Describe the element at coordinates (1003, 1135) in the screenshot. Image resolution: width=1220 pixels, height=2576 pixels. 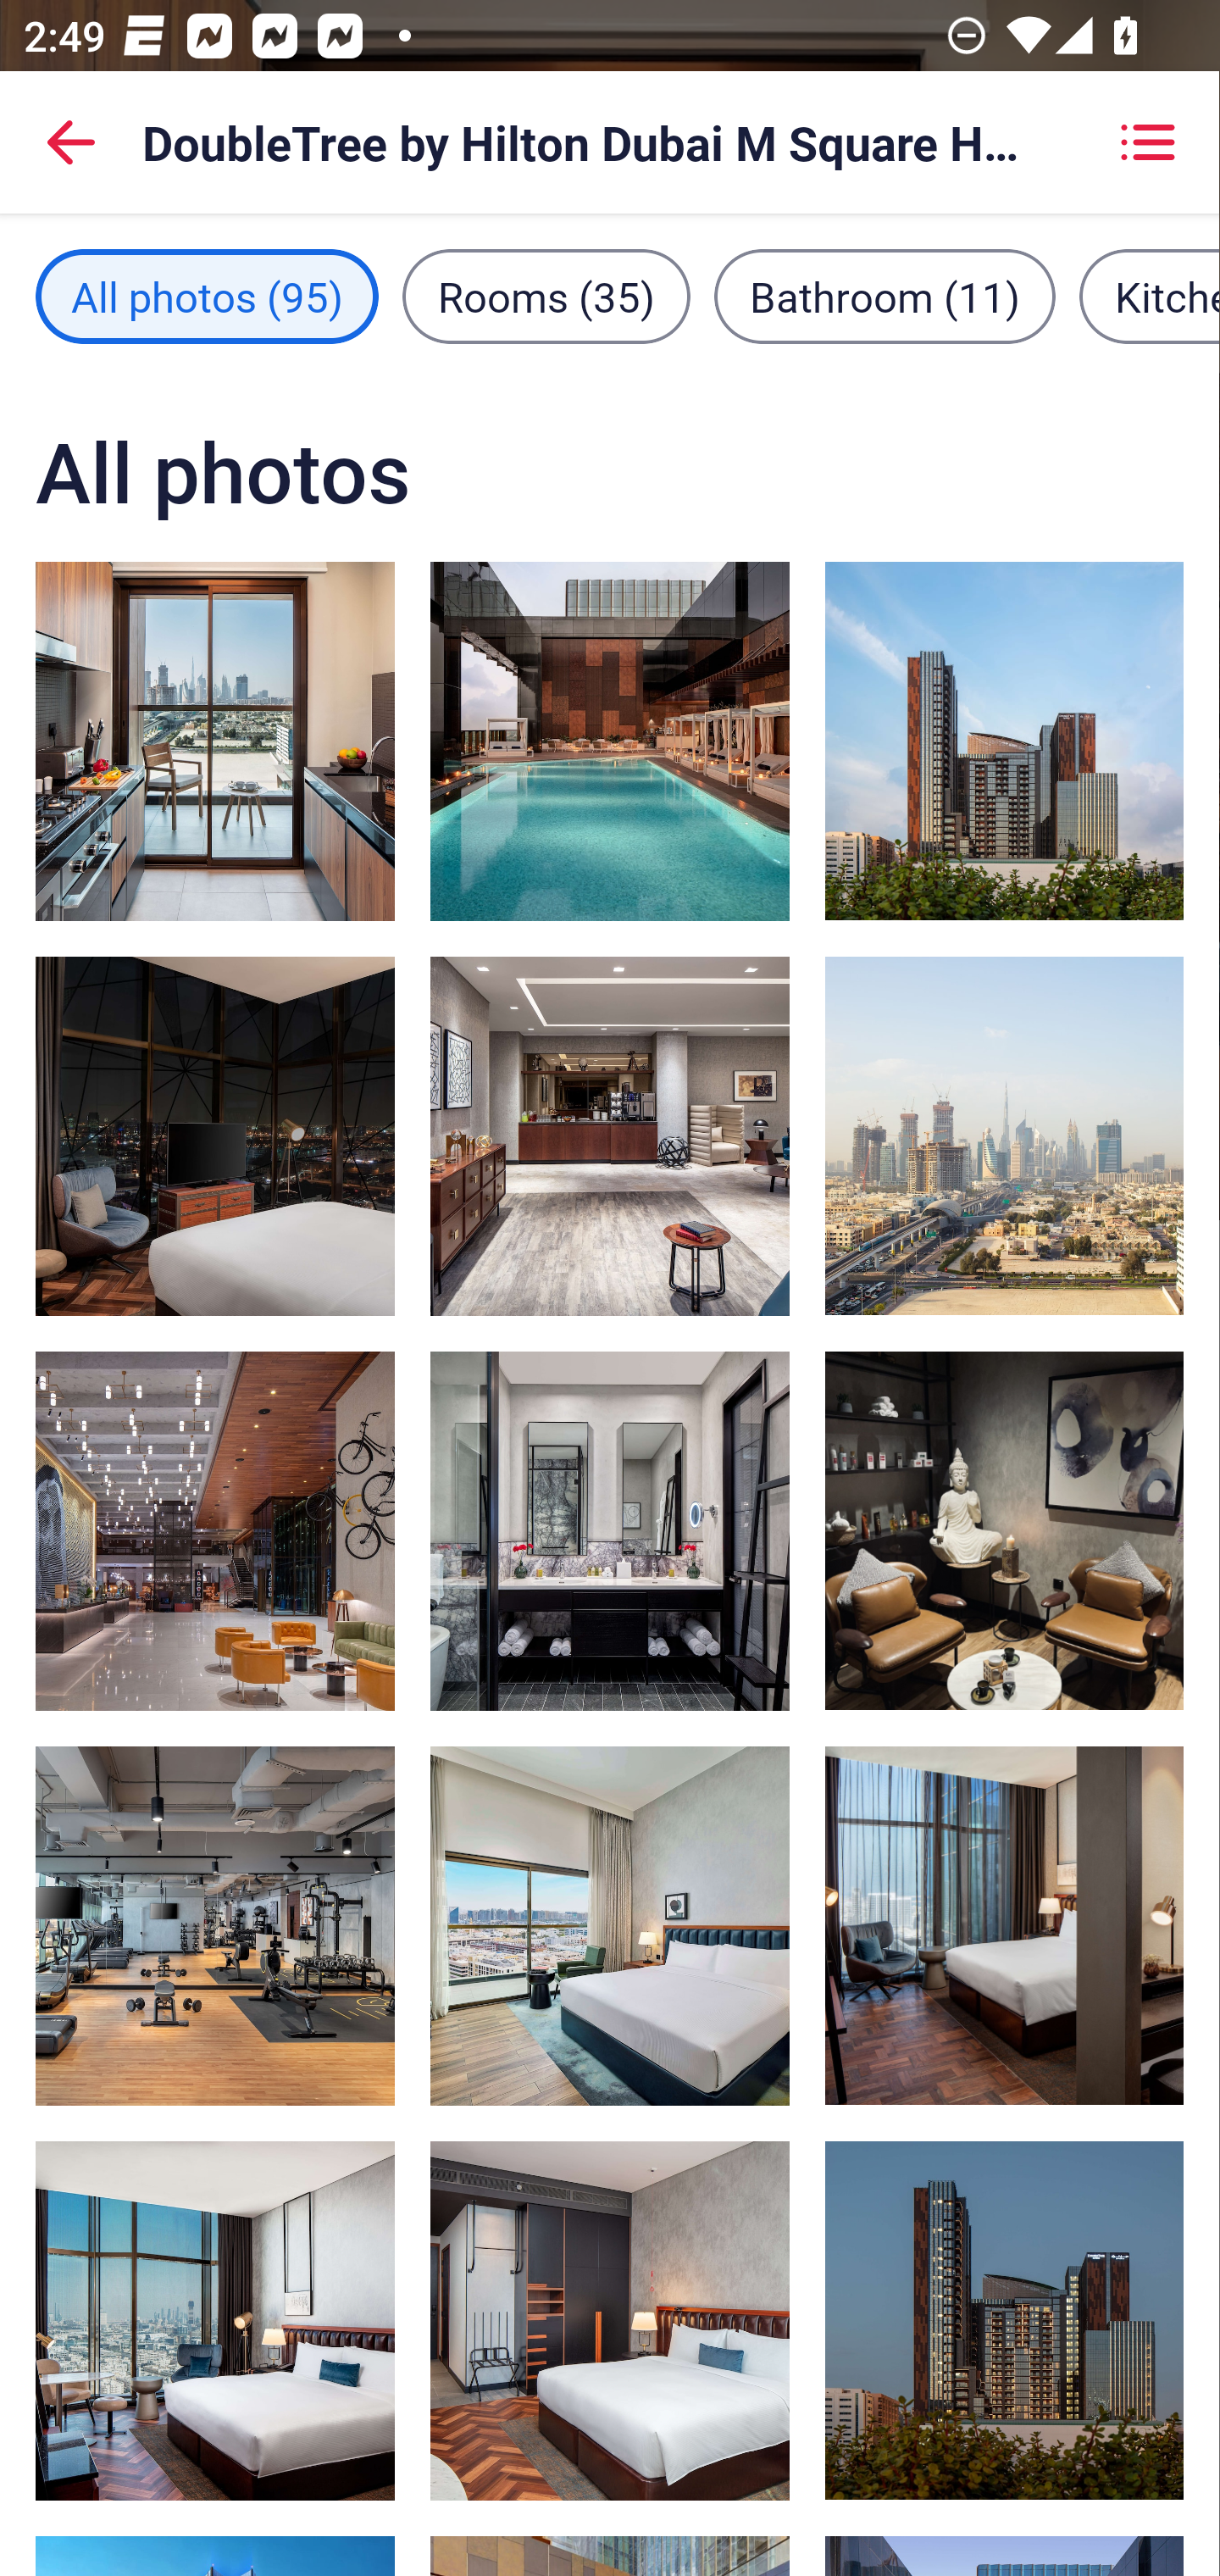
I see `City view, image` at that location.